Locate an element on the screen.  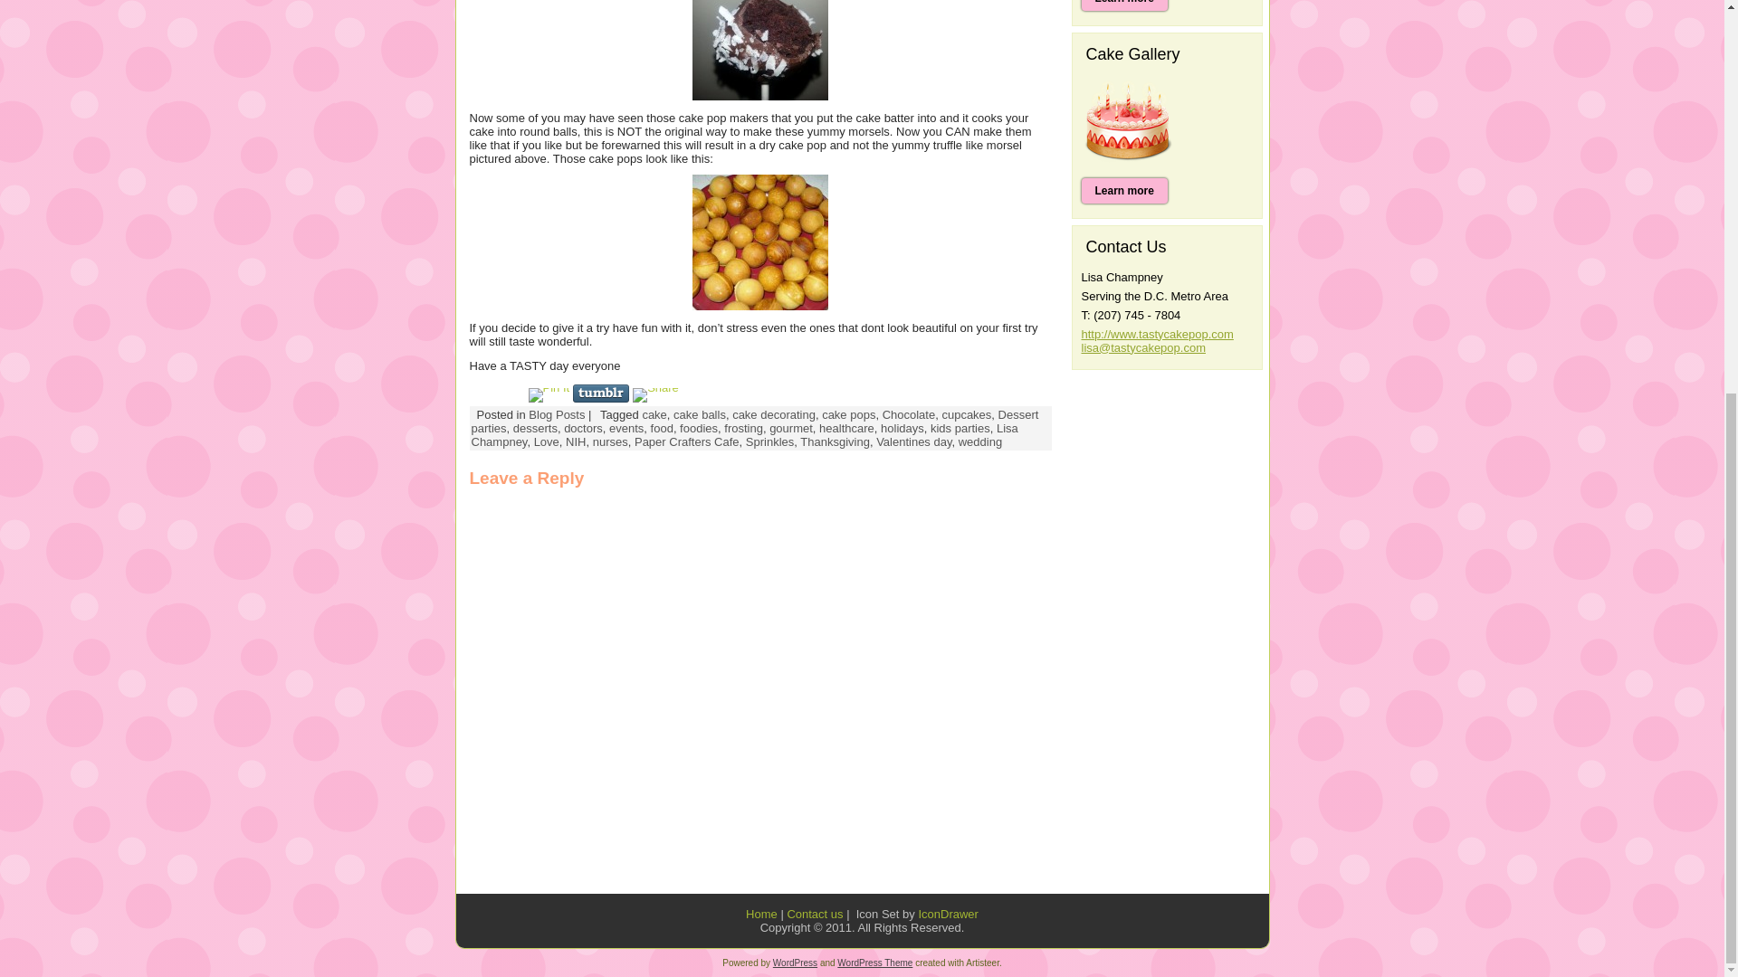
Love is located at coordinates (547, 441).